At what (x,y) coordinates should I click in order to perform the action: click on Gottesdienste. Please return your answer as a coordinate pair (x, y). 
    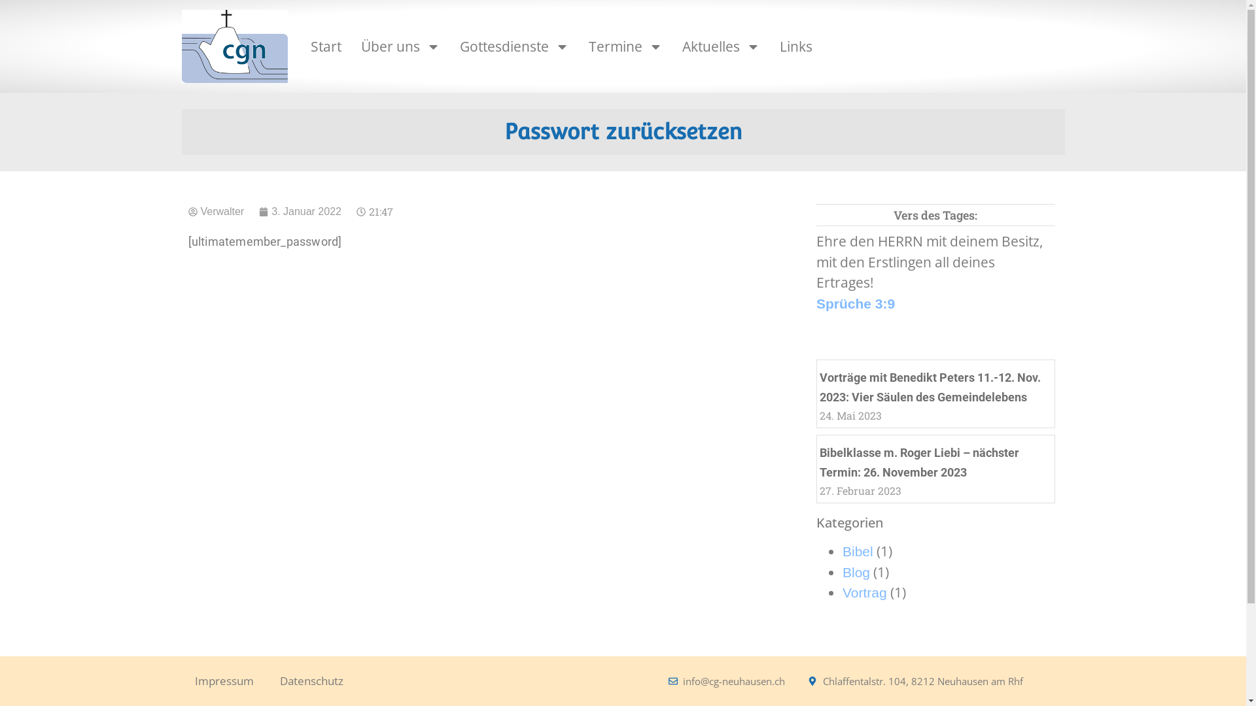
    Looking at the image, I should click on (514, 47).